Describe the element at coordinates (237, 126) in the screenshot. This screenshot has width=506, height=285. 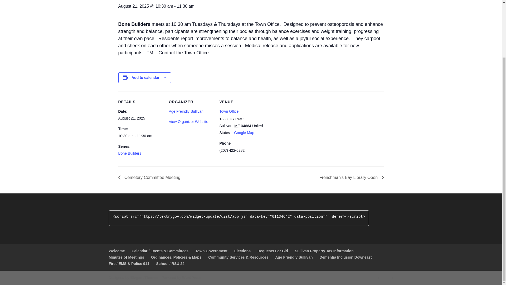
I see `Maine` at that location.